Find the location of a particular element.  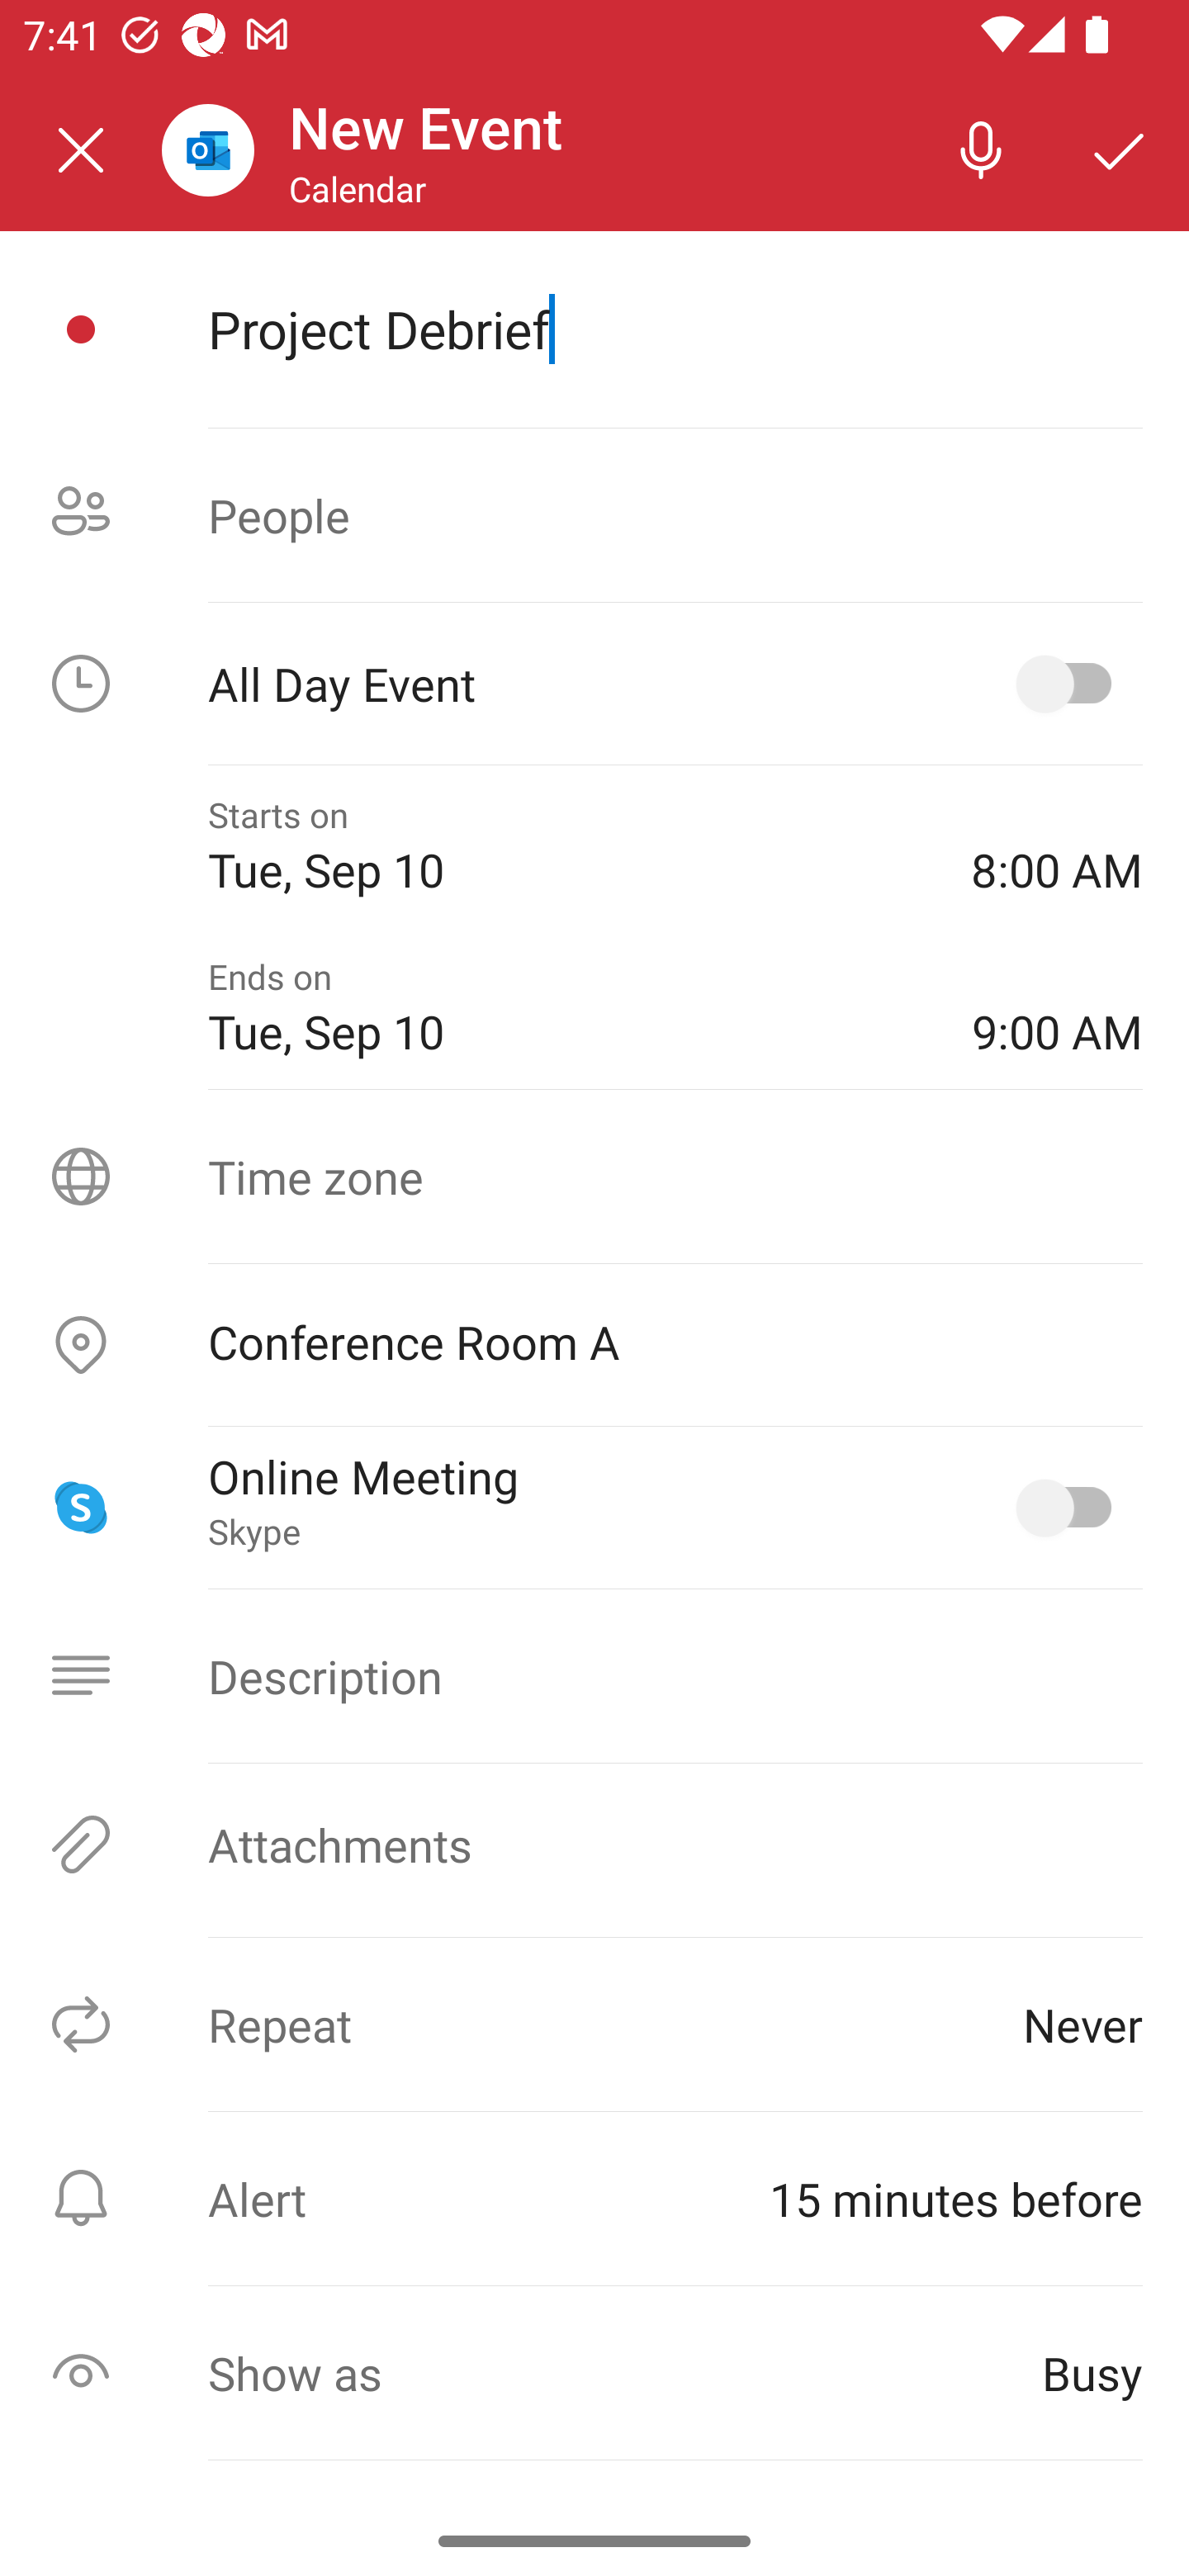

Ends on Tue, Sep 10 is located at coordinates (566, 1008).